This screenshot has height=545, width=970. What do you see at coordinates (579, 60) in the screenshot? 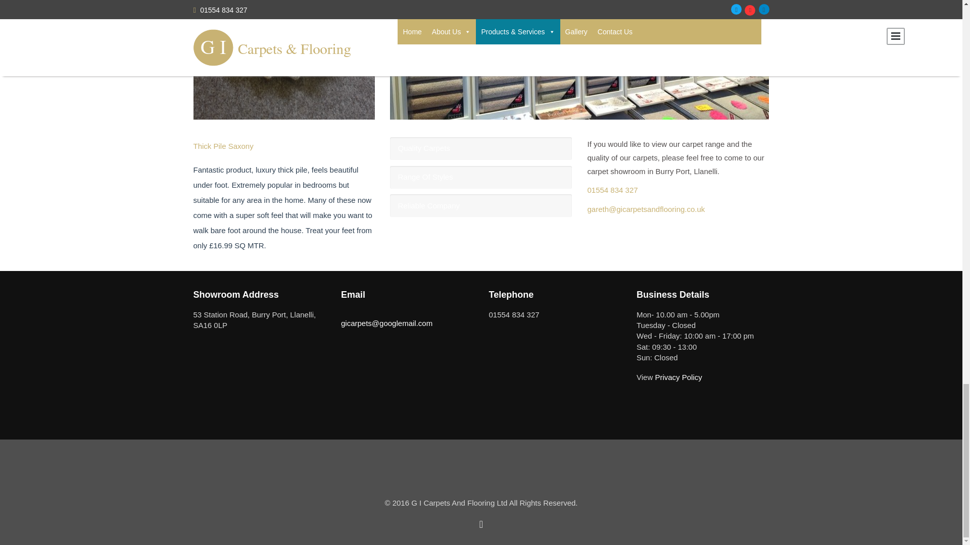
I see `llanelli carpets` at bounding box center [579, 60].